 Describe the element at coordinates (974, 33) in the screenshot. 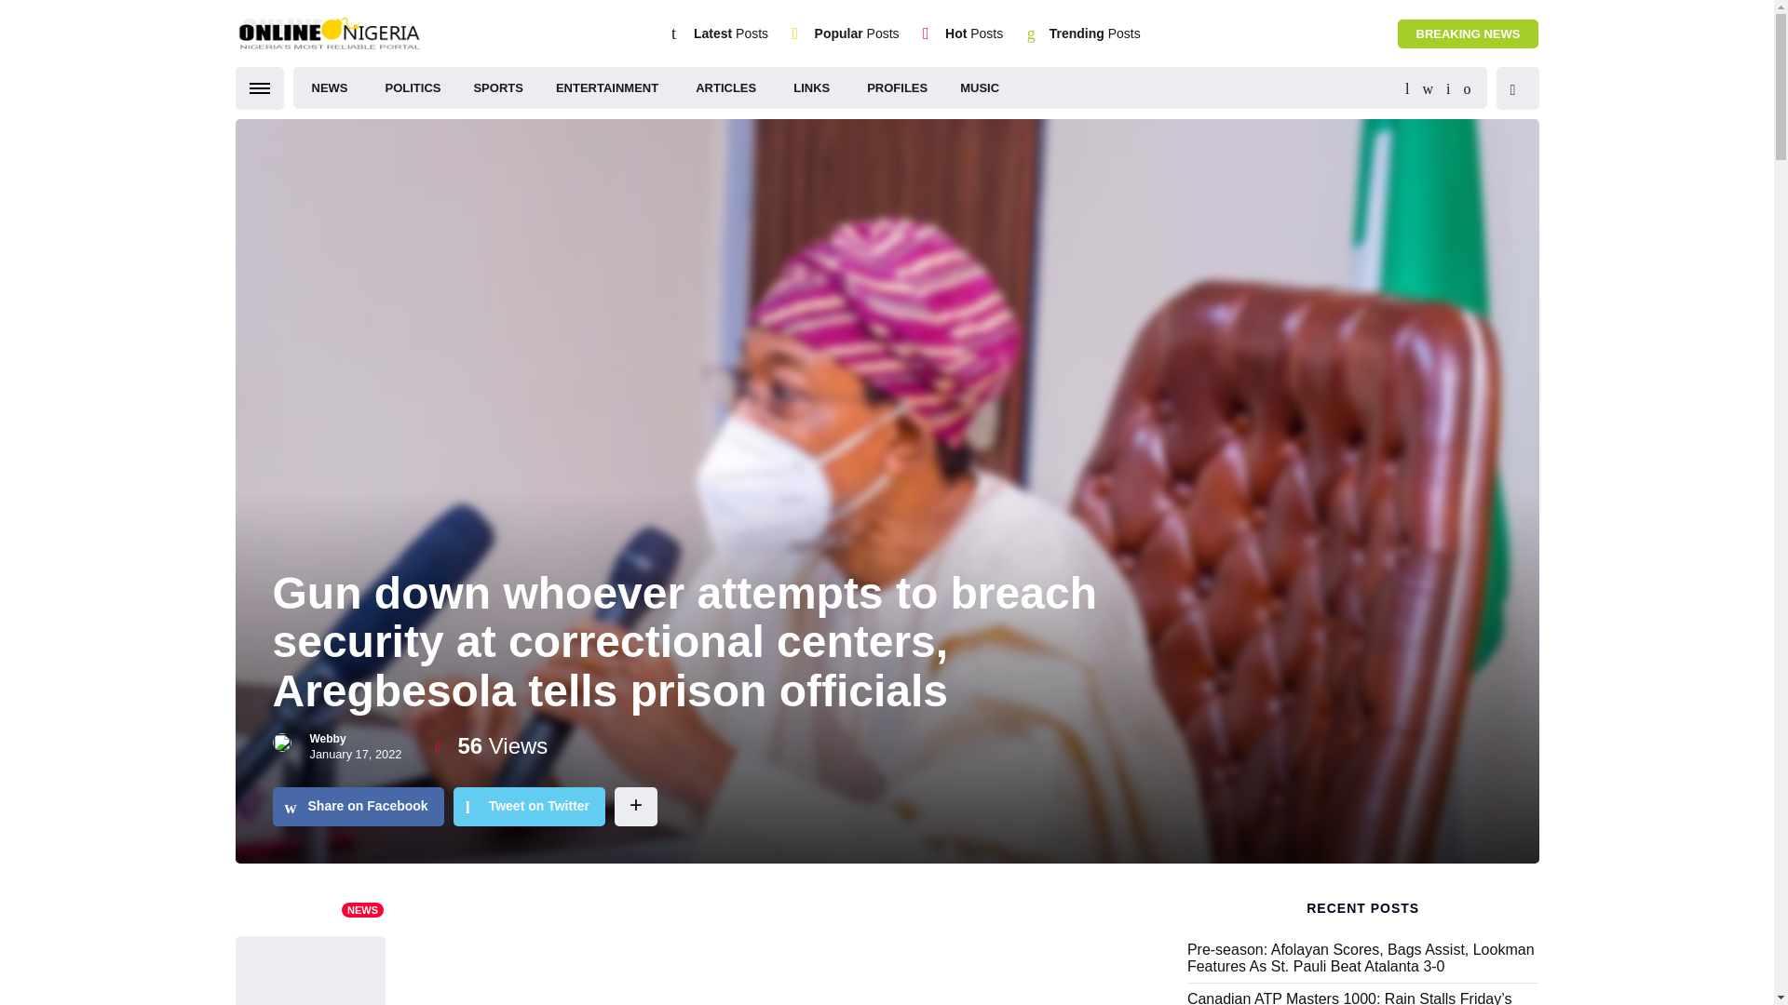

I see `Hot Posts` at that location.